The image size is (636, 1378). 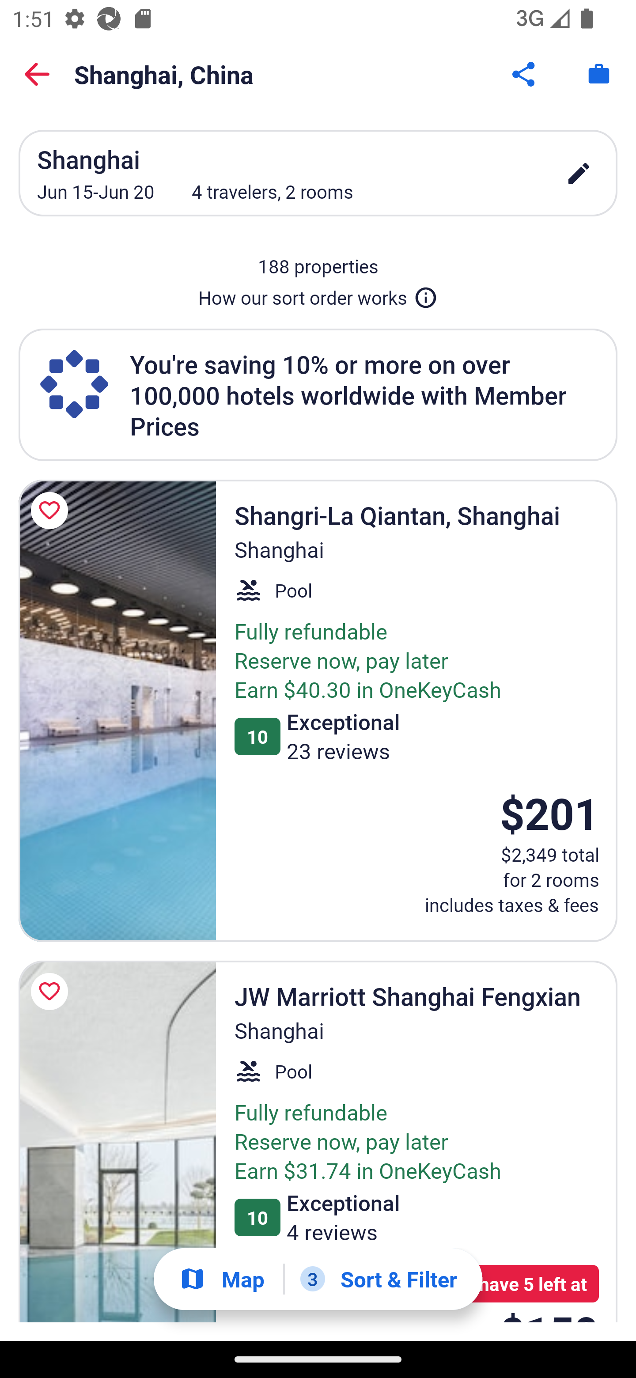 What do you see at coordinates (117, 1141) in the screenshot?
I see `JW Marriott Shanghai Fengxian` at bounding box center [117, 1141].